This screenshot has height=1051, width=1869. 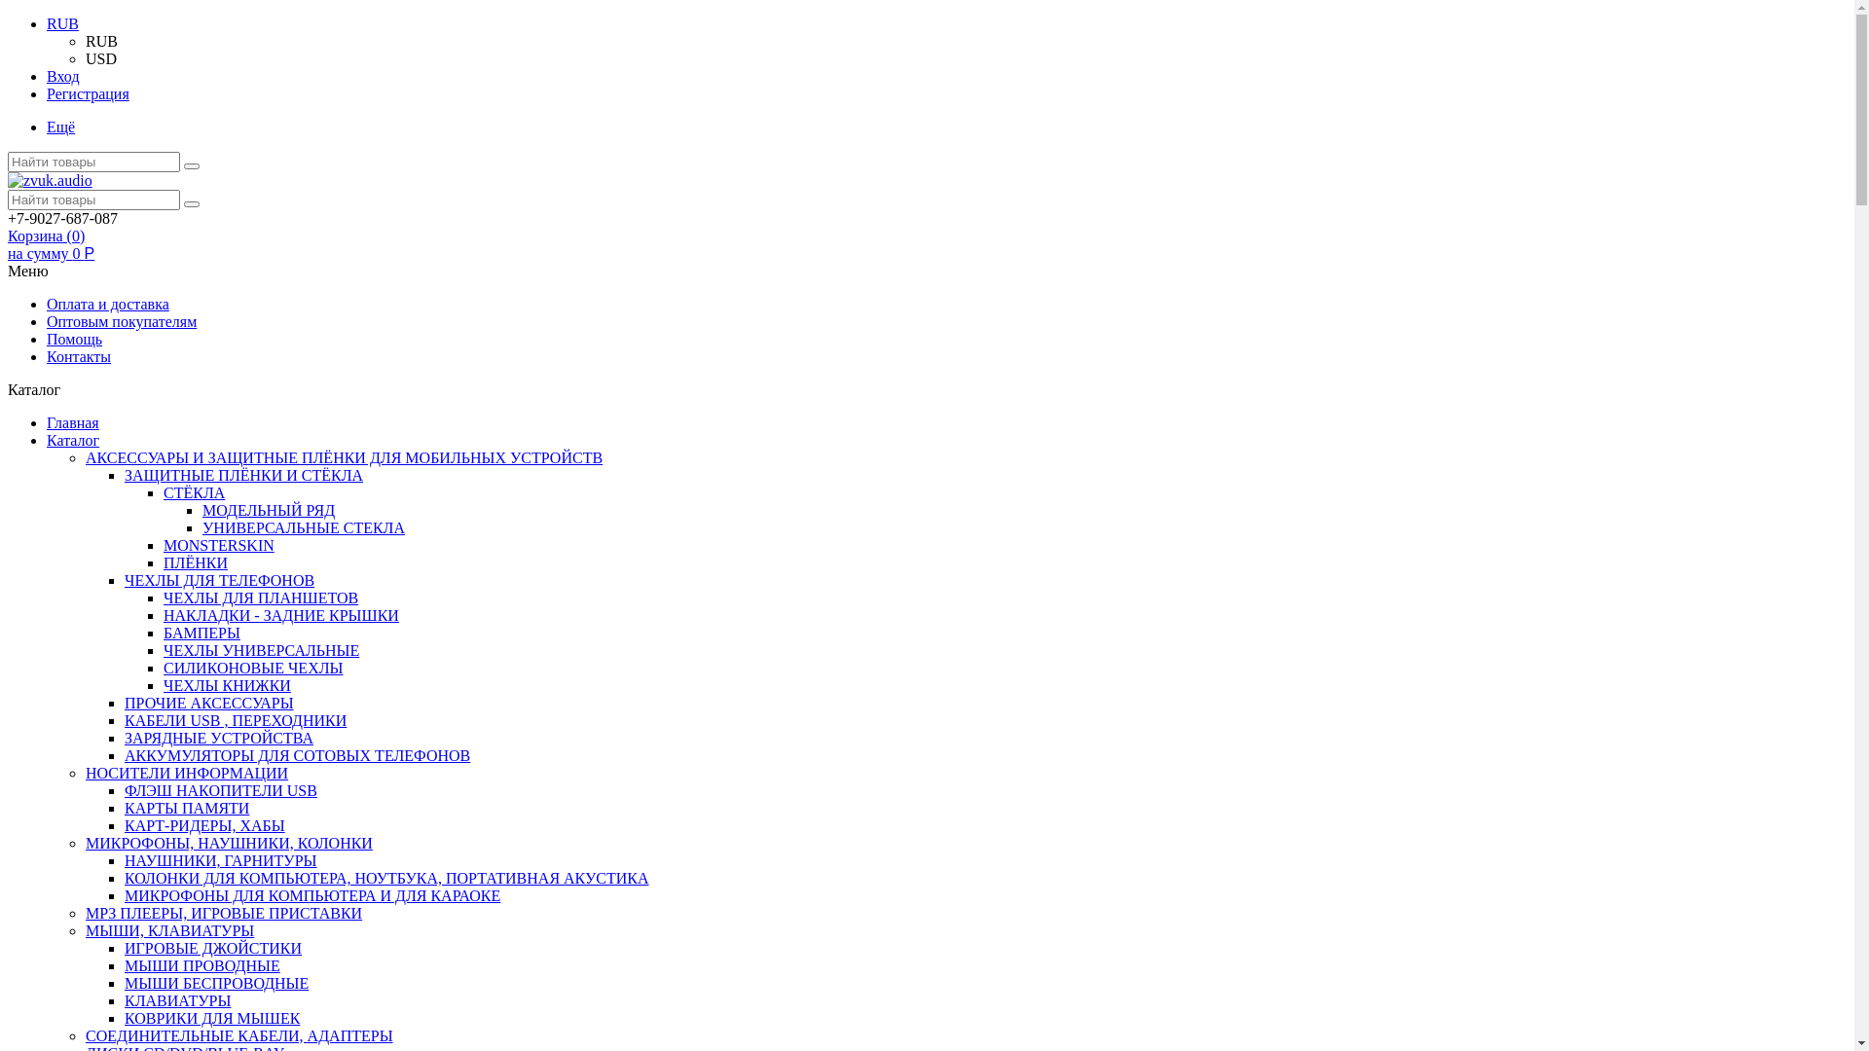 What do you see at coordinates (101, 58) in the screenshot?
I see `USD` at bounding box center [101, 58].